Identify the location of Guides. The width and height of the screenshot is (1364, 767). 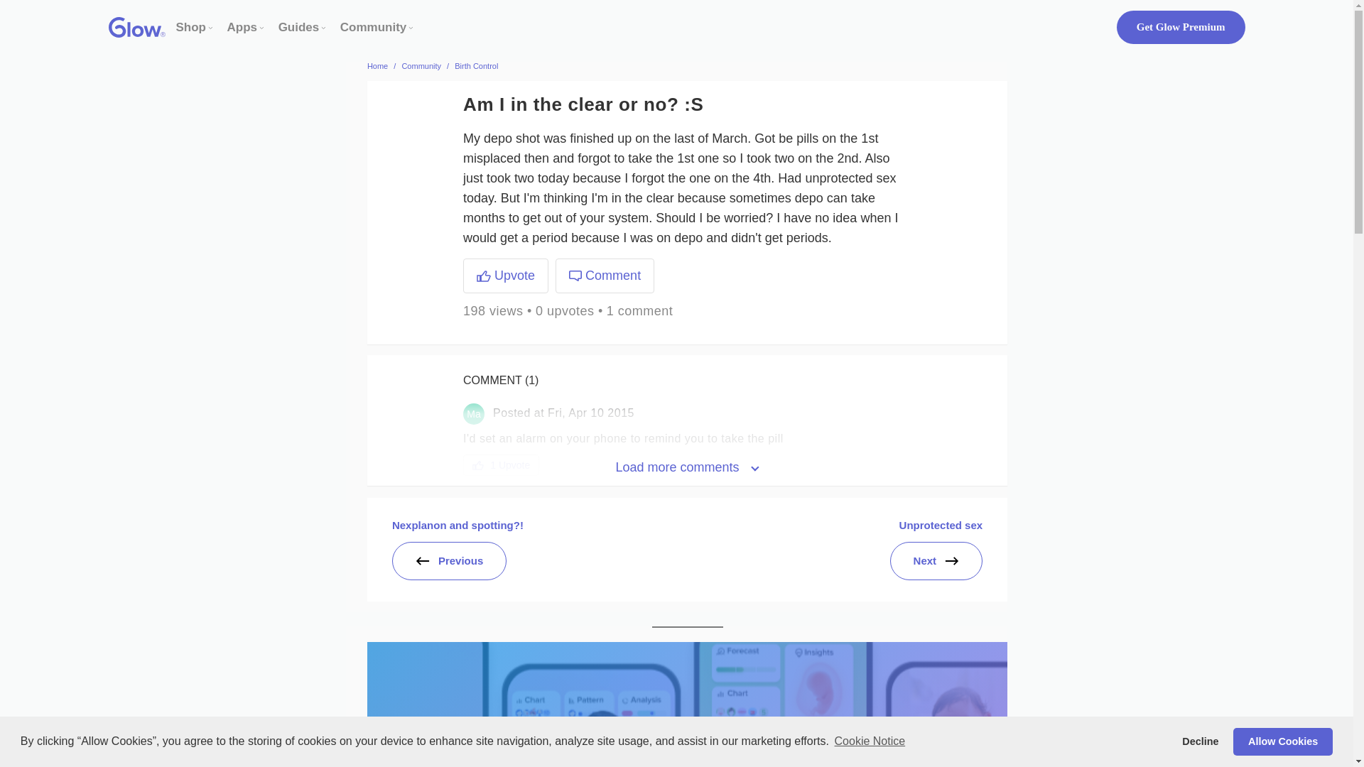
(298, 27).